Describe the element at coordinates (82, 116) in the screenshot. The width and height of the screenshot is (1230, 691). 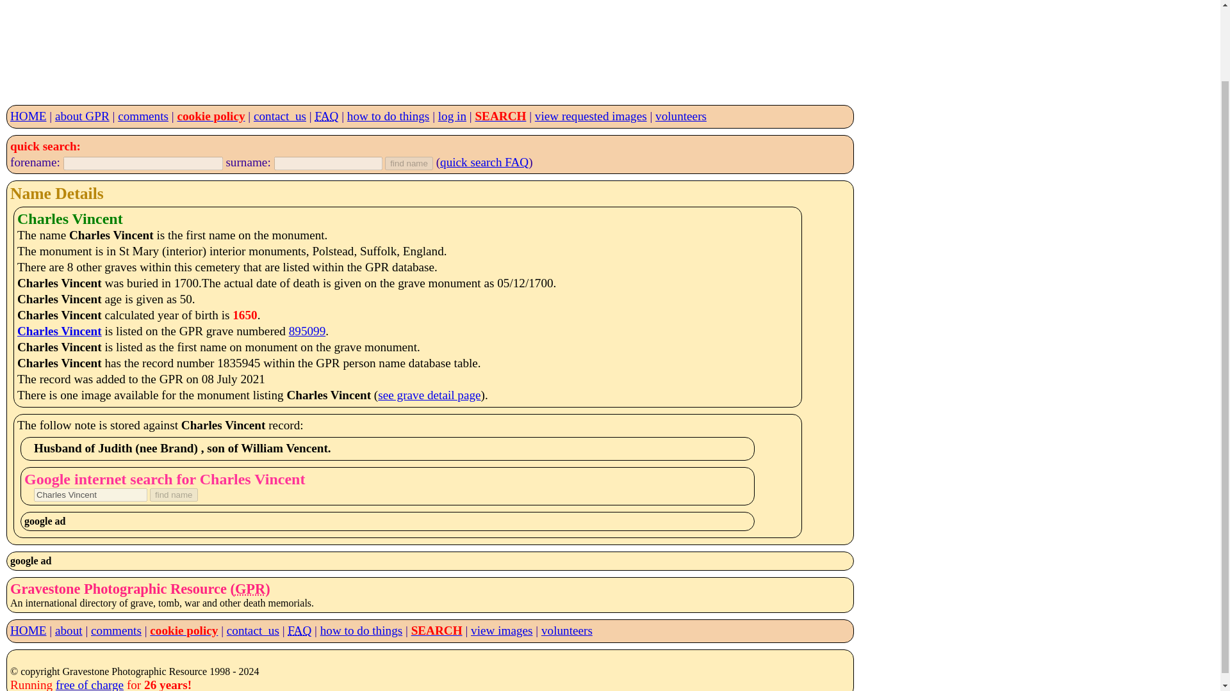
I see `about GPR` at that location.